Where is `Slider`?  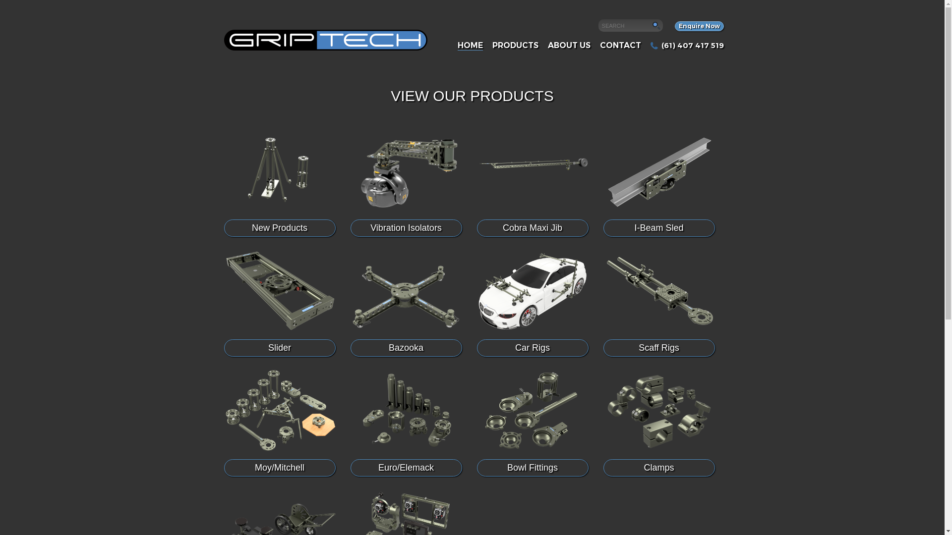
Slider is located at coordinates (280, 303).